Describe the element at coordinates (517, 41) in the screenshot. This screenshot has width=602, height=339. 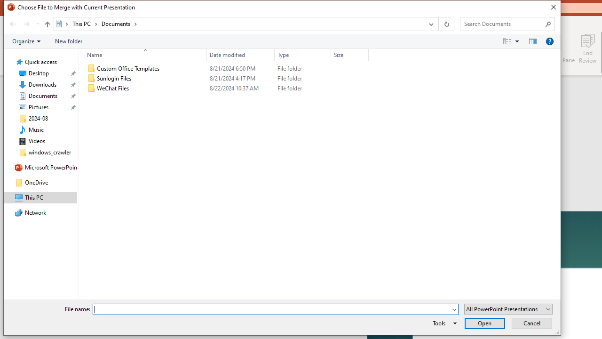
I see `View Slider` at that location.